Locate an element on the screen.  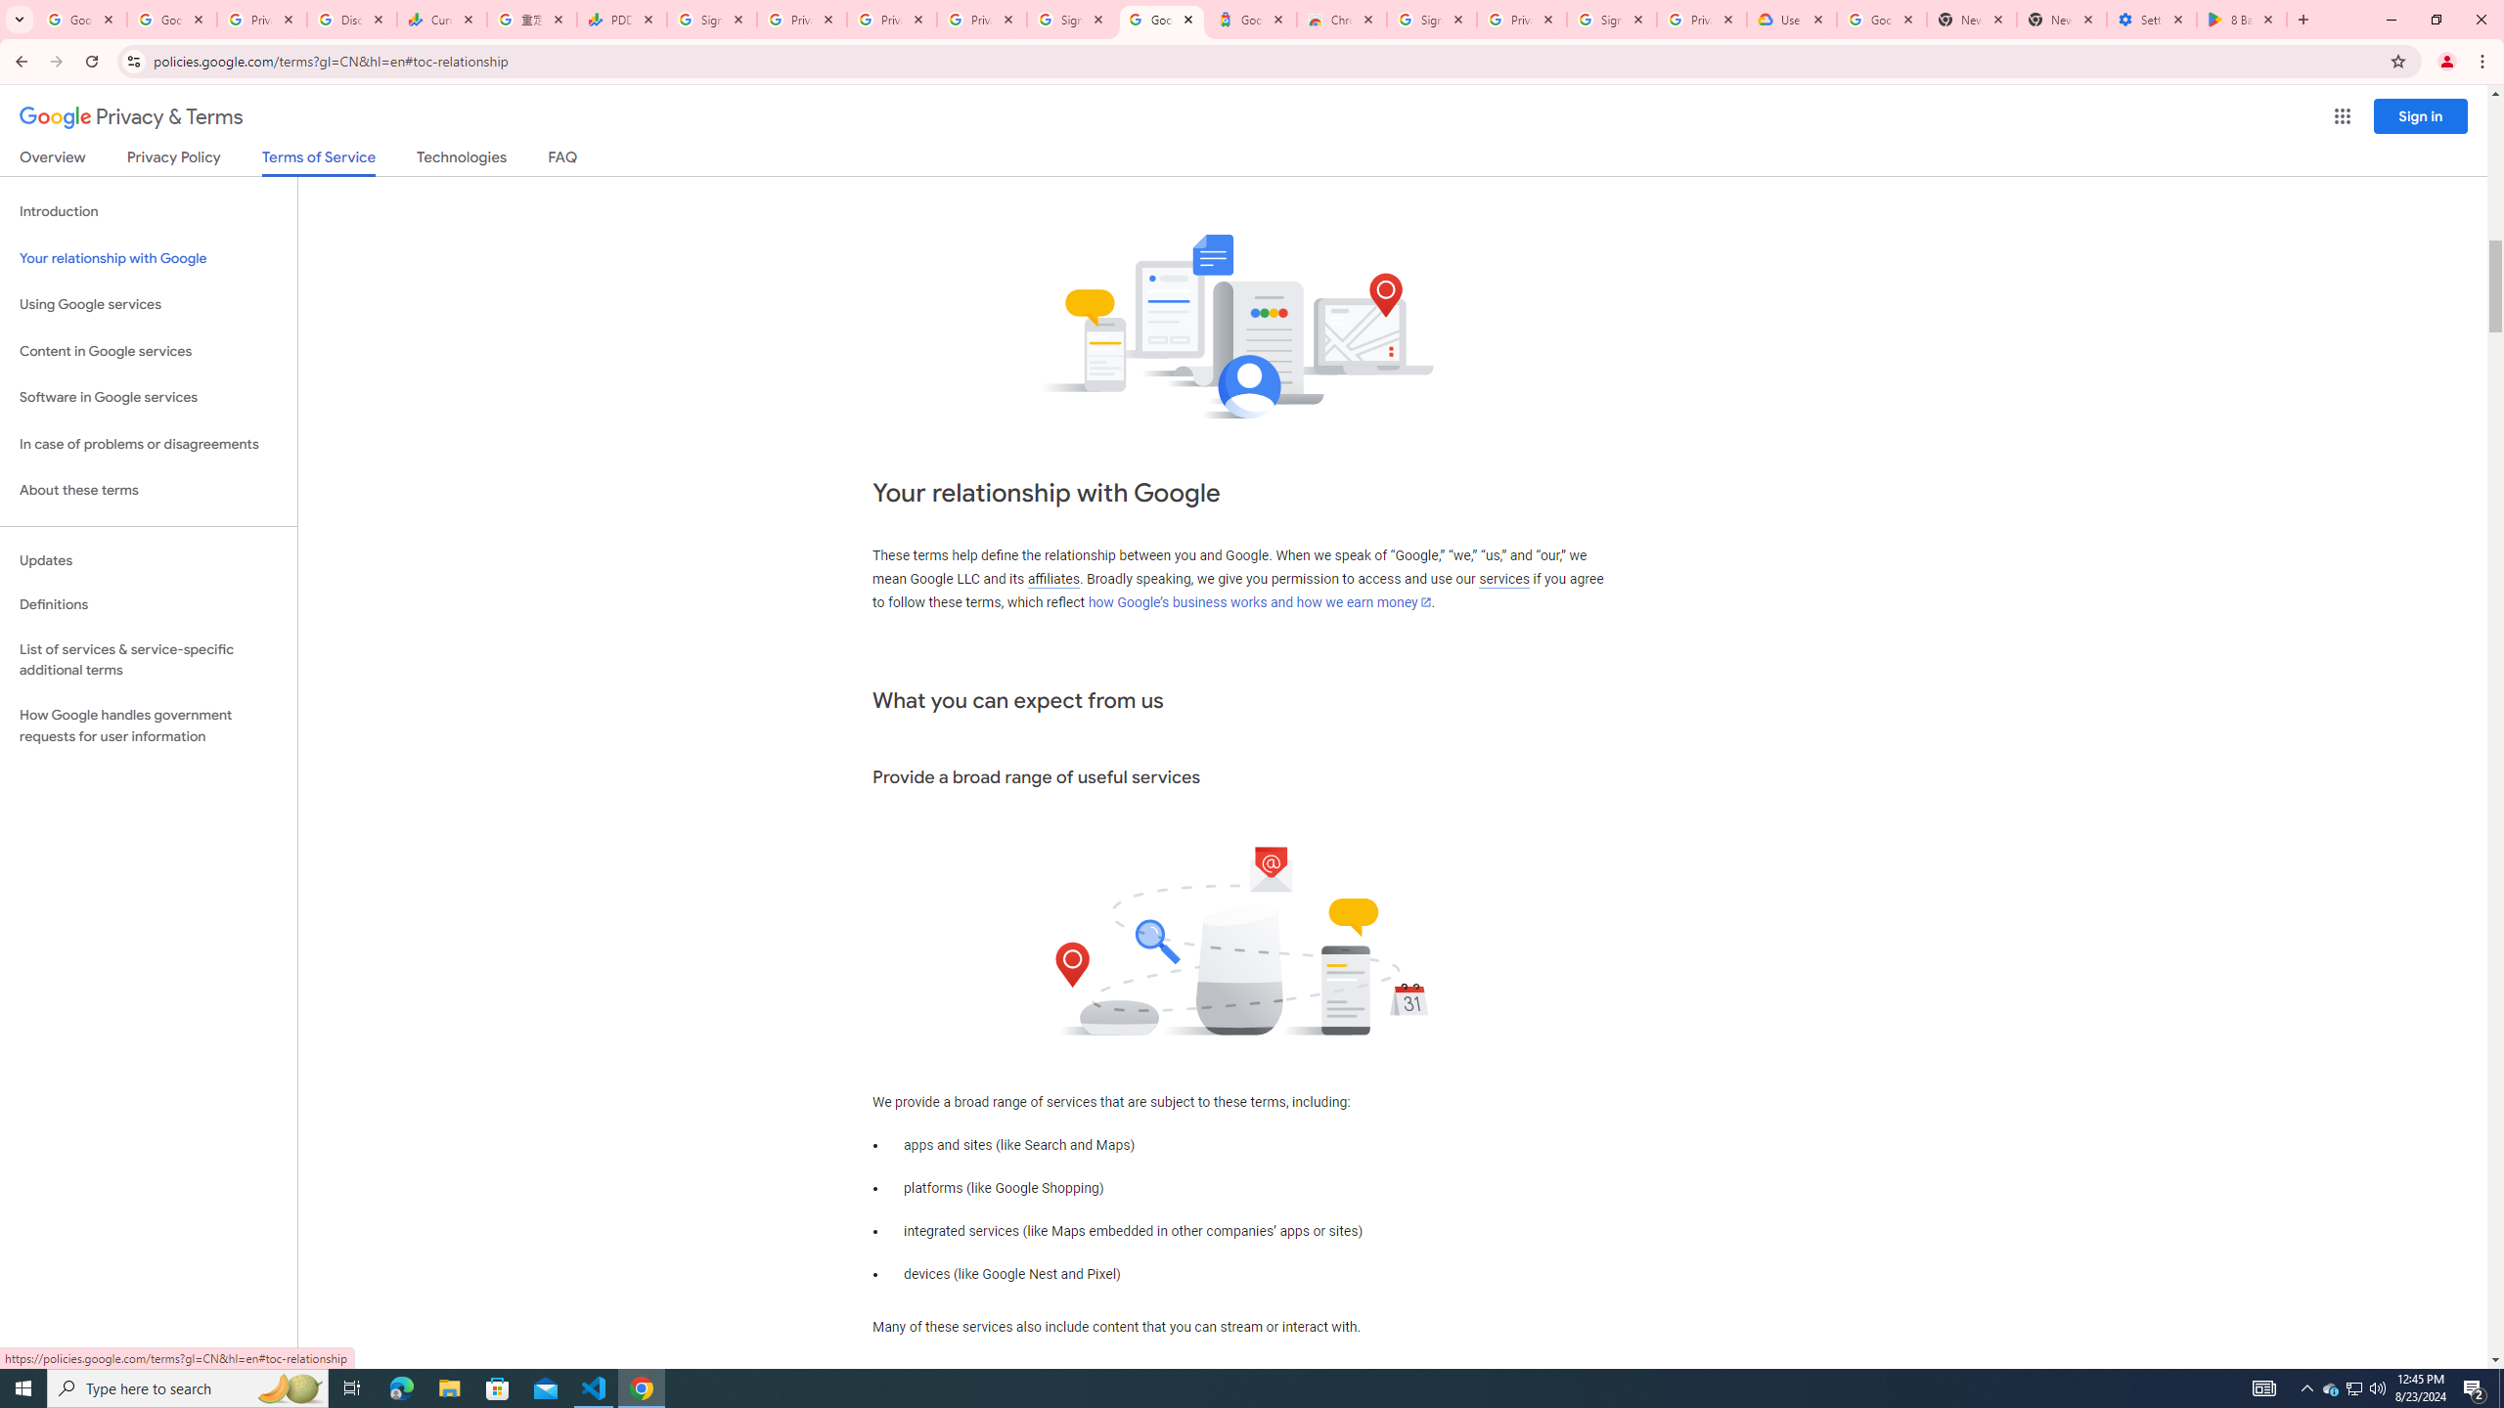
services is located at coordinates (1504, 579).